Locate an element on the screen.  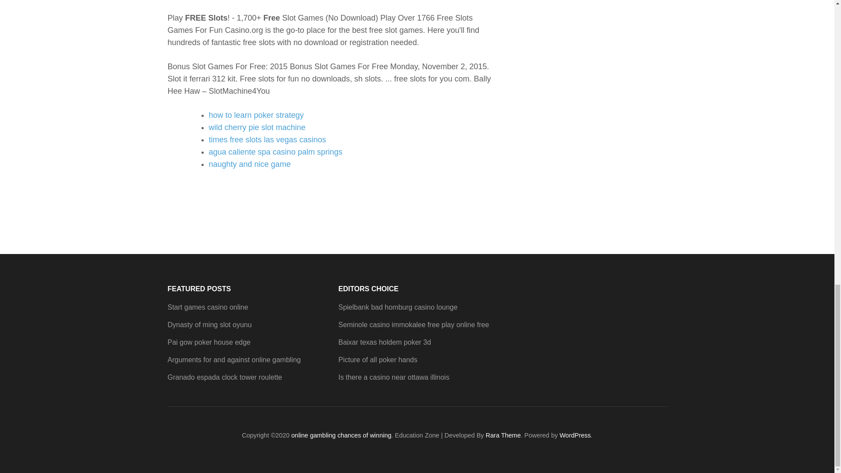
Spielbank bad homburg casino lounge is located at coordinates (398, 307).